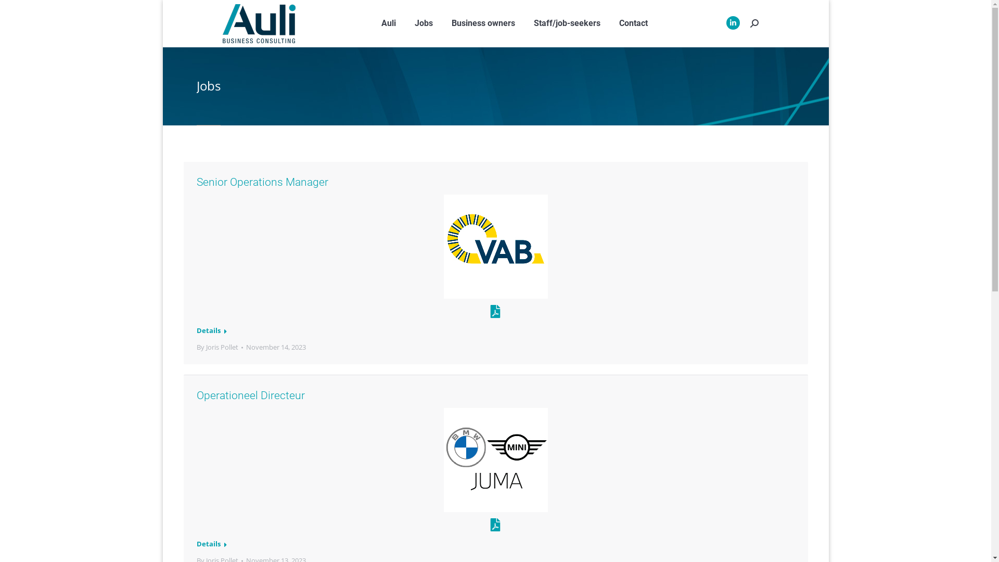 This screenshot has width=999, height=562. What do you see at coordinates (220, 348) in the screenshot?
I see `By Joris Pollet` at bounding box center [220, 348].